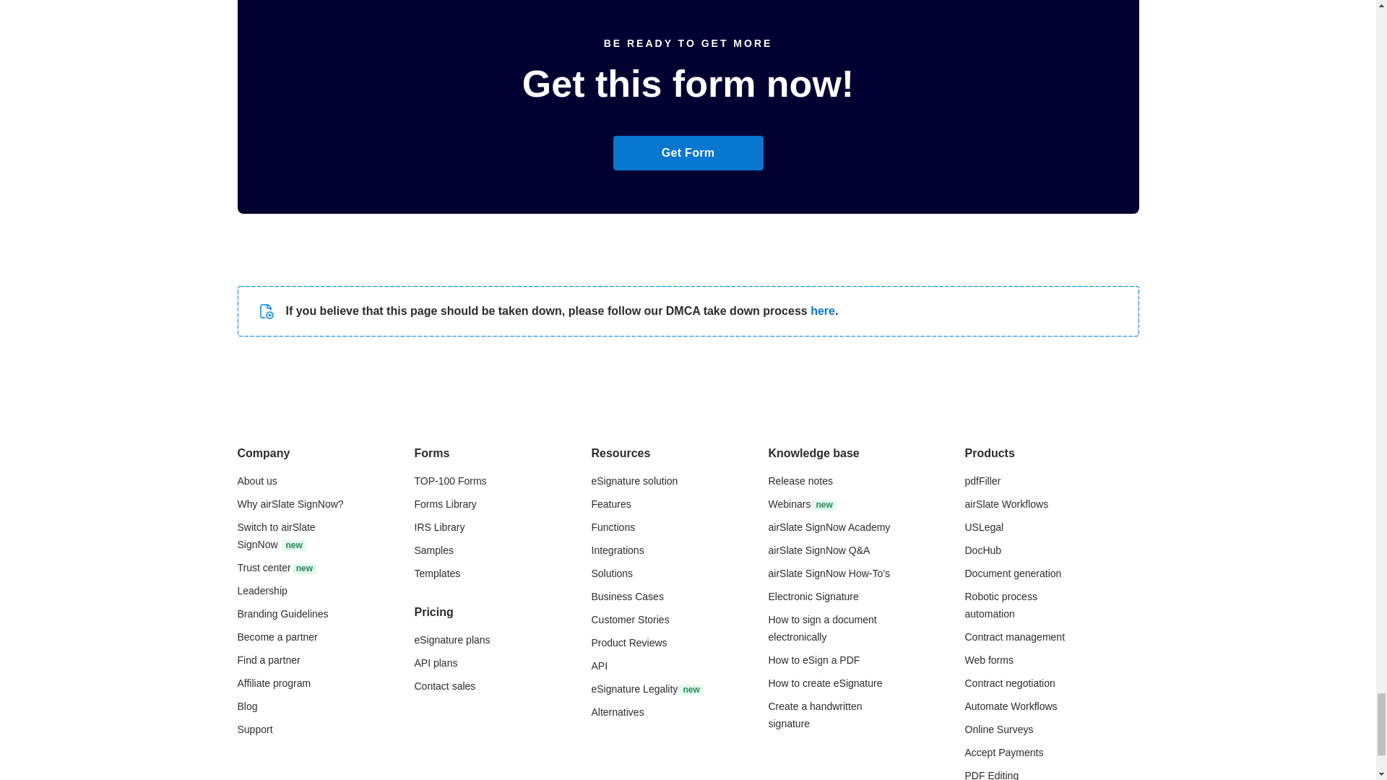 This screenshot has height=780, width=1387. What do you see at coordinates (433, 550) in the screenshot?
I see `Go to the sample documents page` at bounding box center [433, 550].